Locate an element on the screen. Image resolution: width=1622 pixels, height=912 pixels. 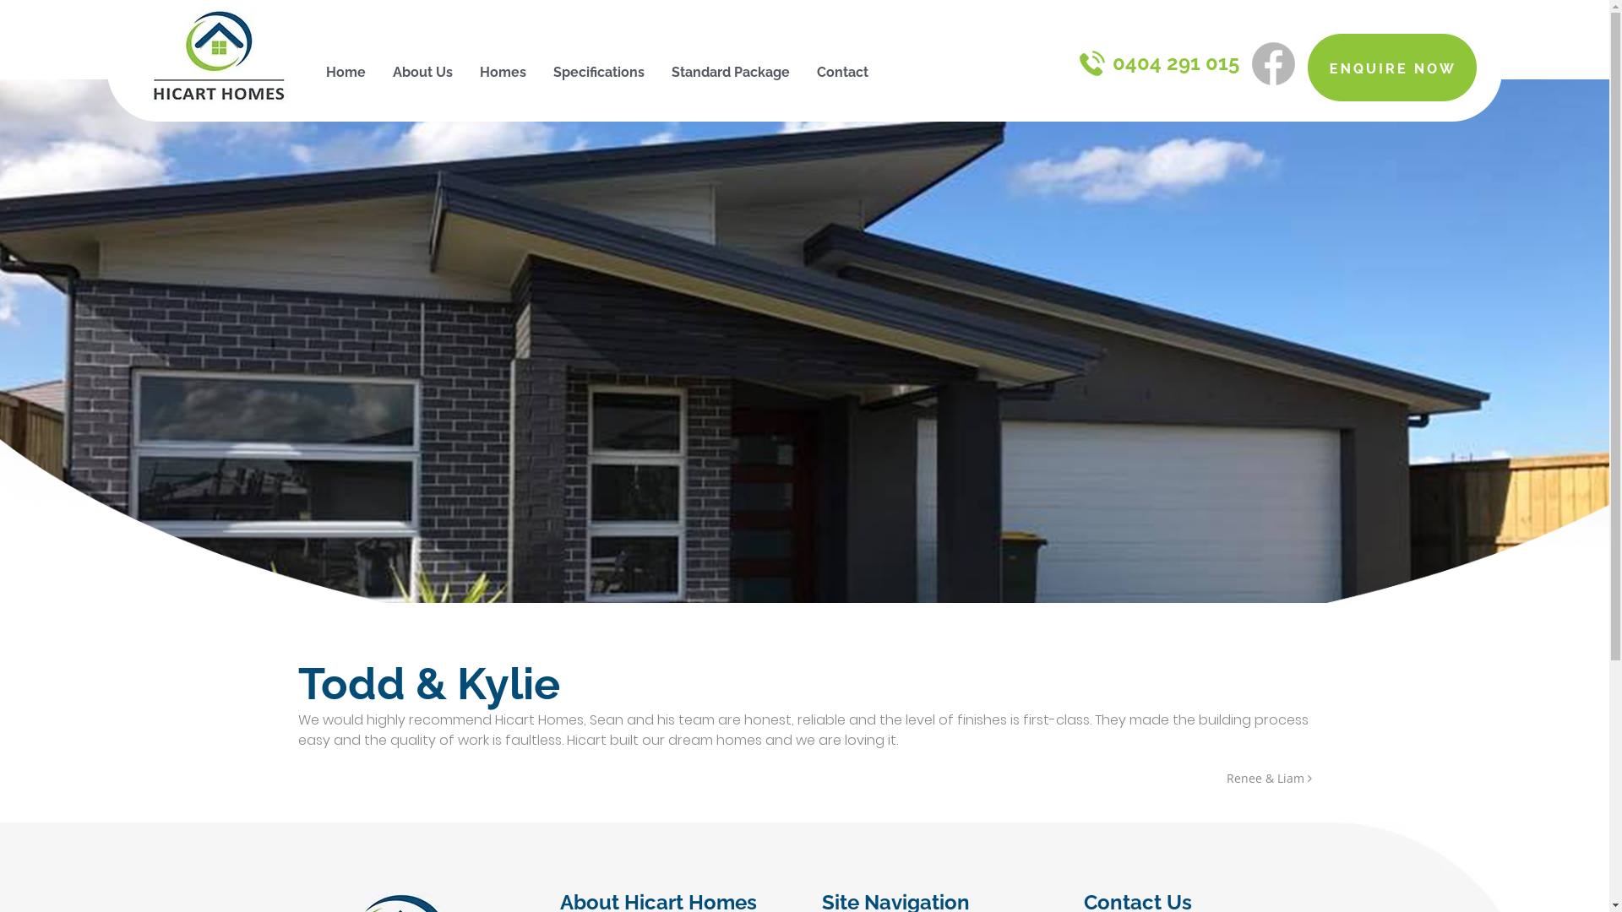
Home is located at coordinates (346, 73).